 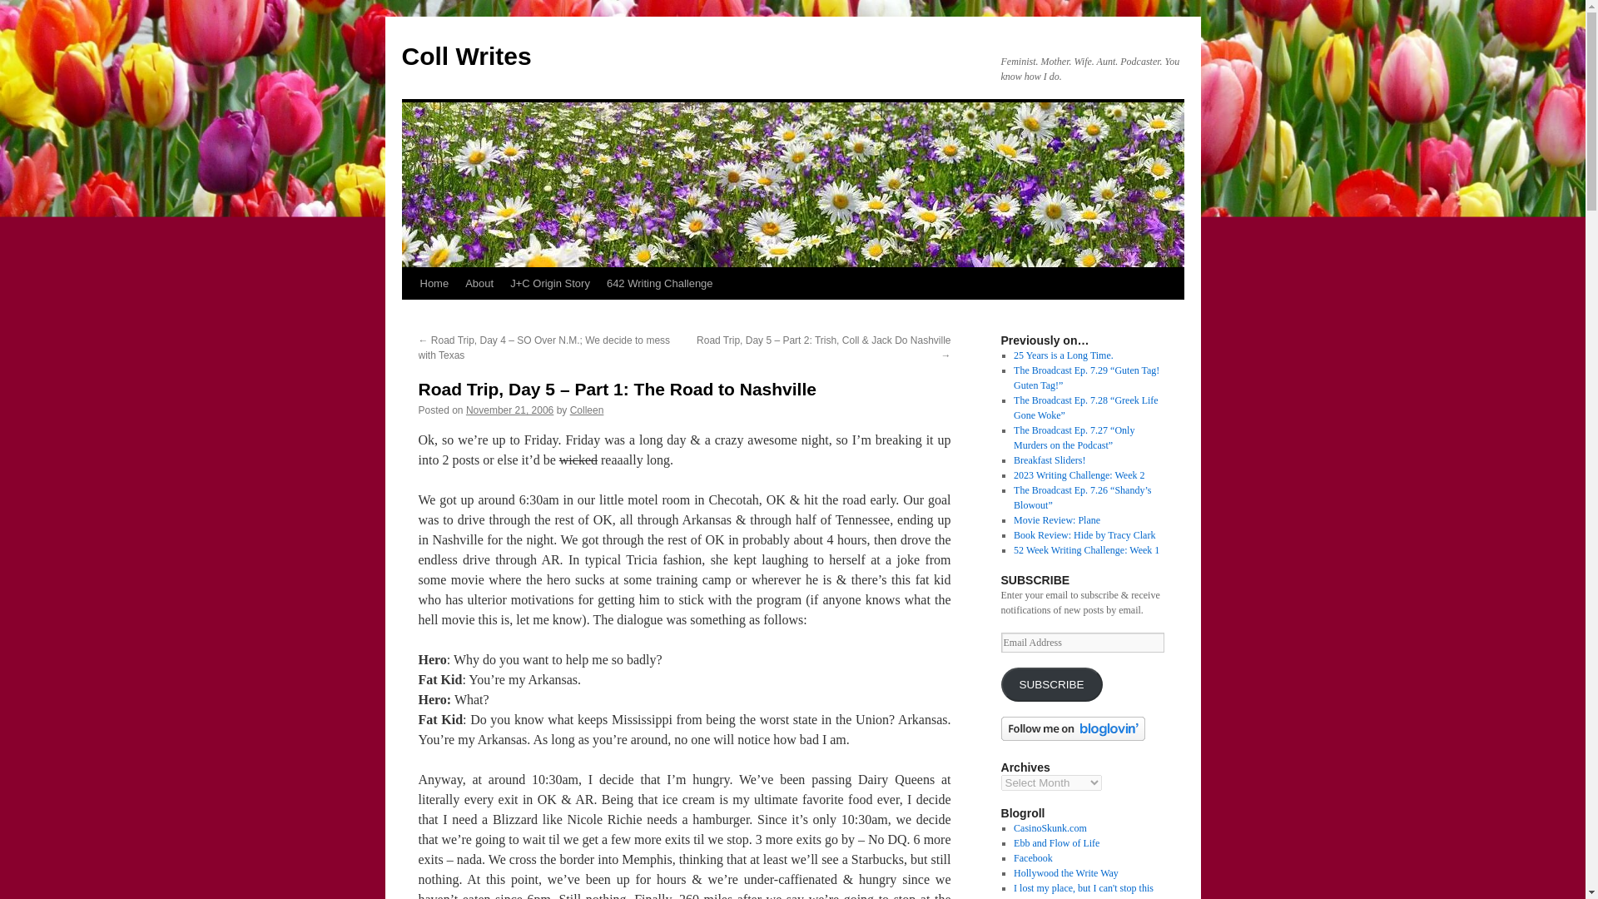 I want to click on About, so click(x=479, y=283).